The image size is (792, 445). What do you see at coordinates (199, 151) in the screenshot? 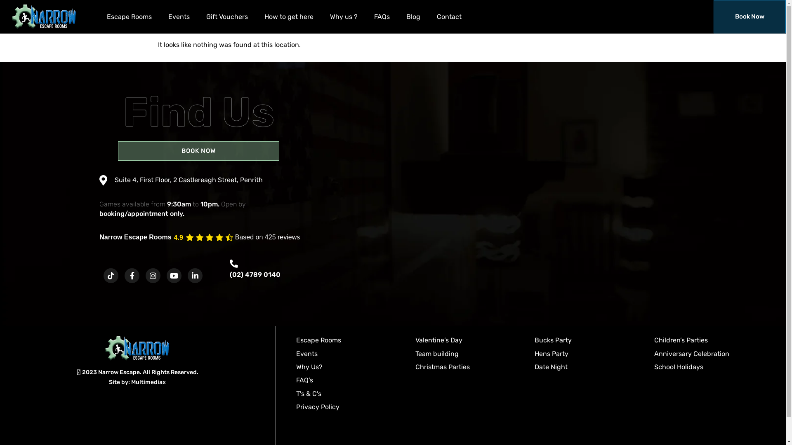
I see `BOOK NOW` at bounding box center [199, 151].